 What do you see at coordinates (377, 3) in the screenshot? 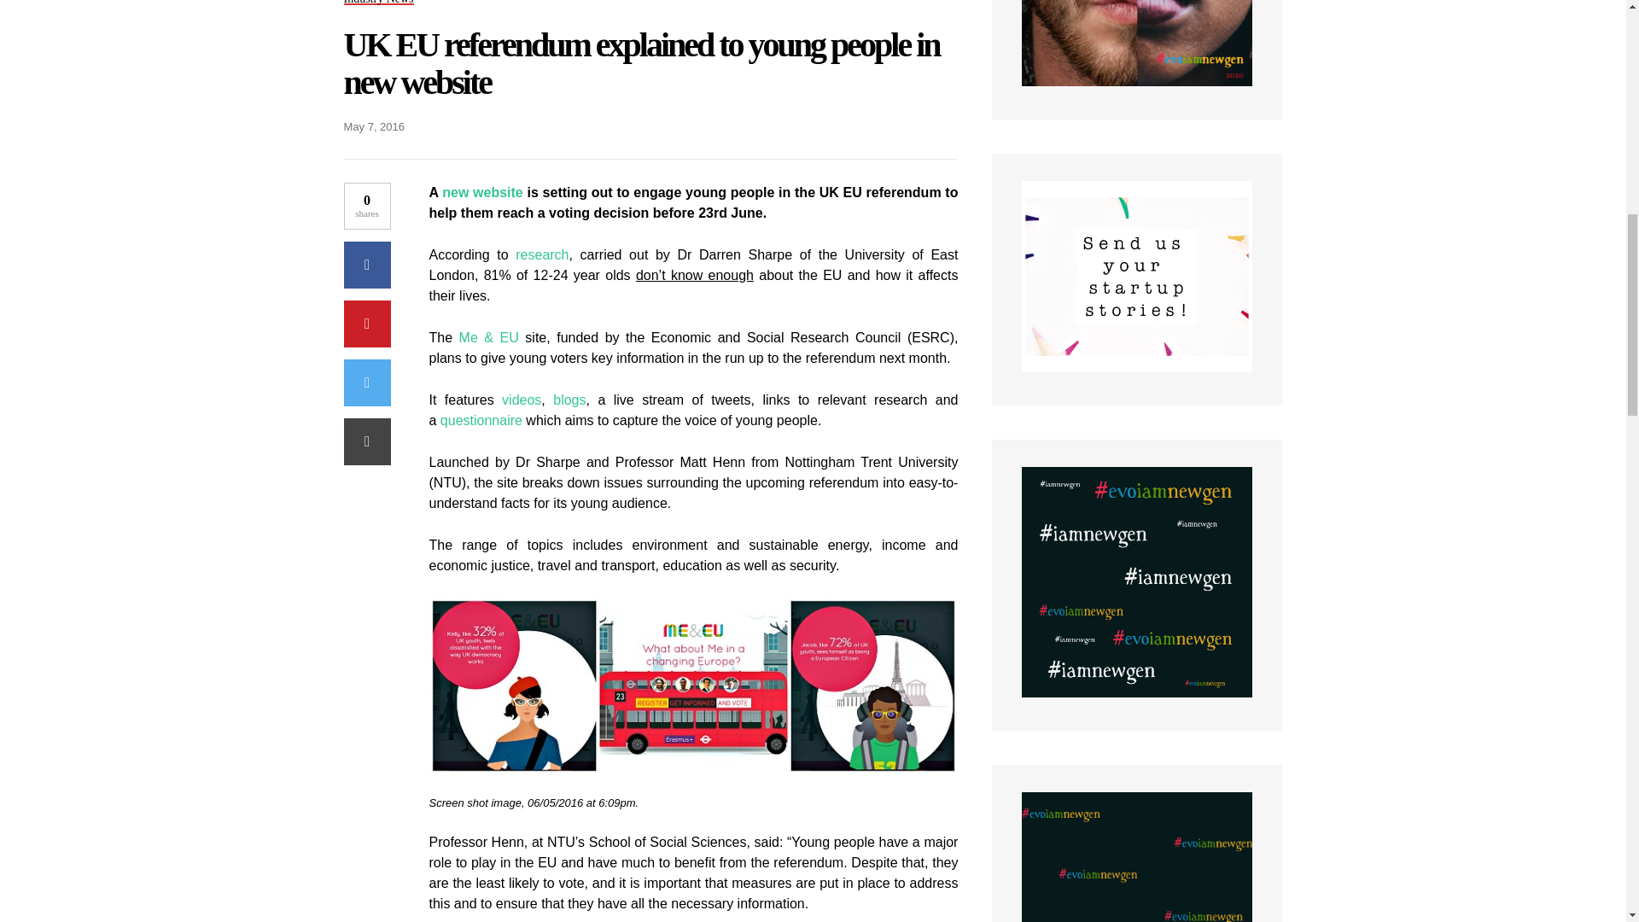
I see `View all posts in Industry News` at bounding box center [377, 3].